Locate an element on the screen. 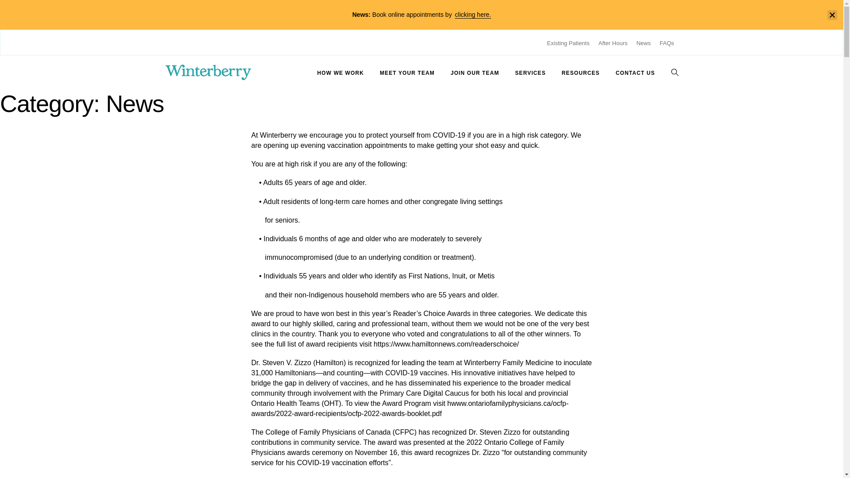 This screenshot has height=478, width=850. After Hours is located at coordinates (613, 42).